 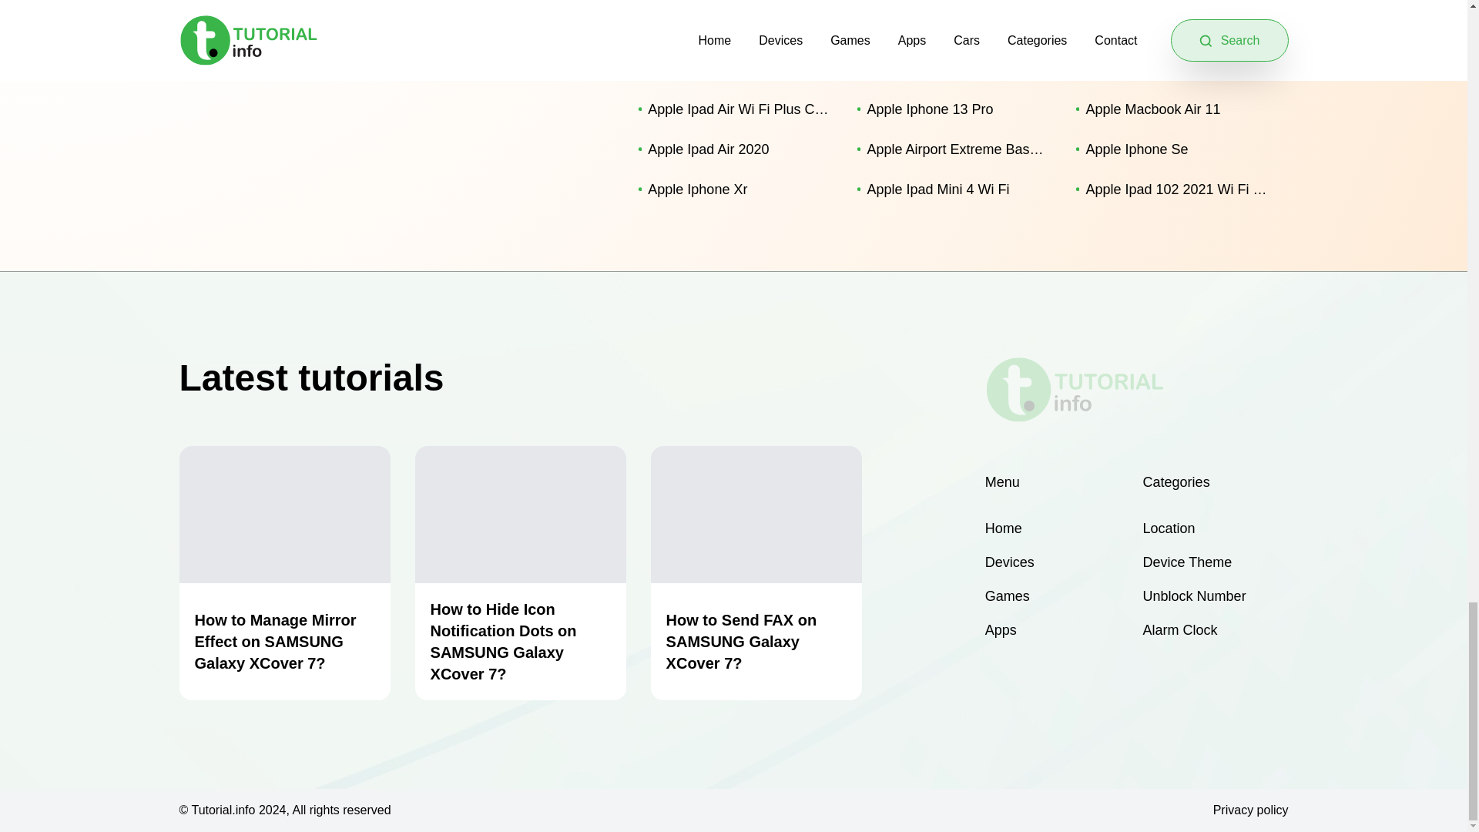 I want to click on Apple Ipad Mini 2021 Wifi Plus Cellular, so click(x=954, y=29).